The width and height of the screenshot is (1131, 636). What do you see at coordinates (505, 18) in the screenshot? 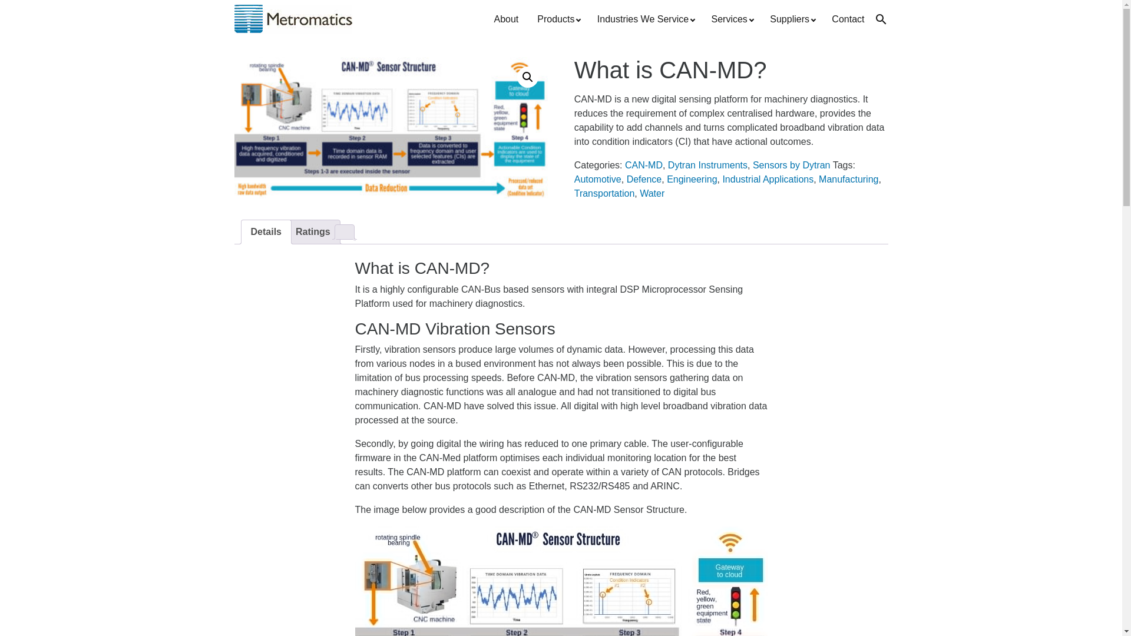
I see `About` at bounding box center [505, 18].